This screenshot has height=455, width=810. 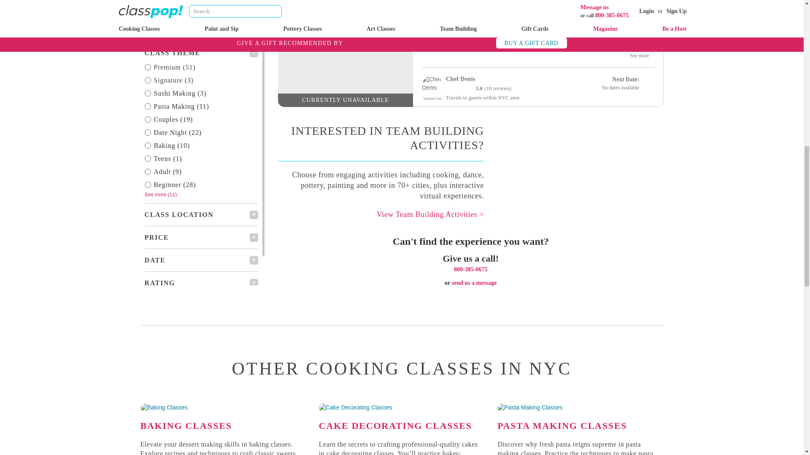 I want to click on Rating, so click(x=201, y=232).